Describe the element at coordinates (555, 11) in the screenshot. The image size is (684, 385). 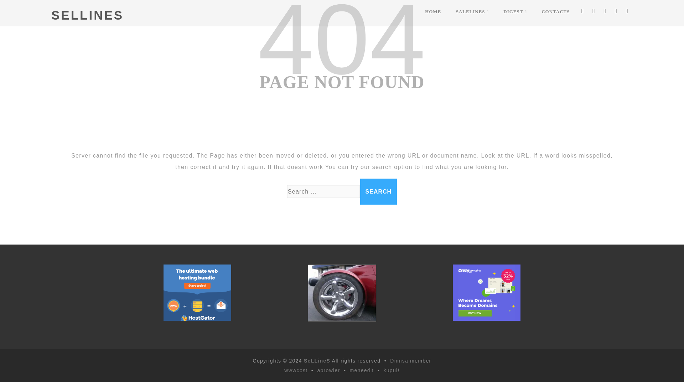
I see `CONTACTS` at that location.